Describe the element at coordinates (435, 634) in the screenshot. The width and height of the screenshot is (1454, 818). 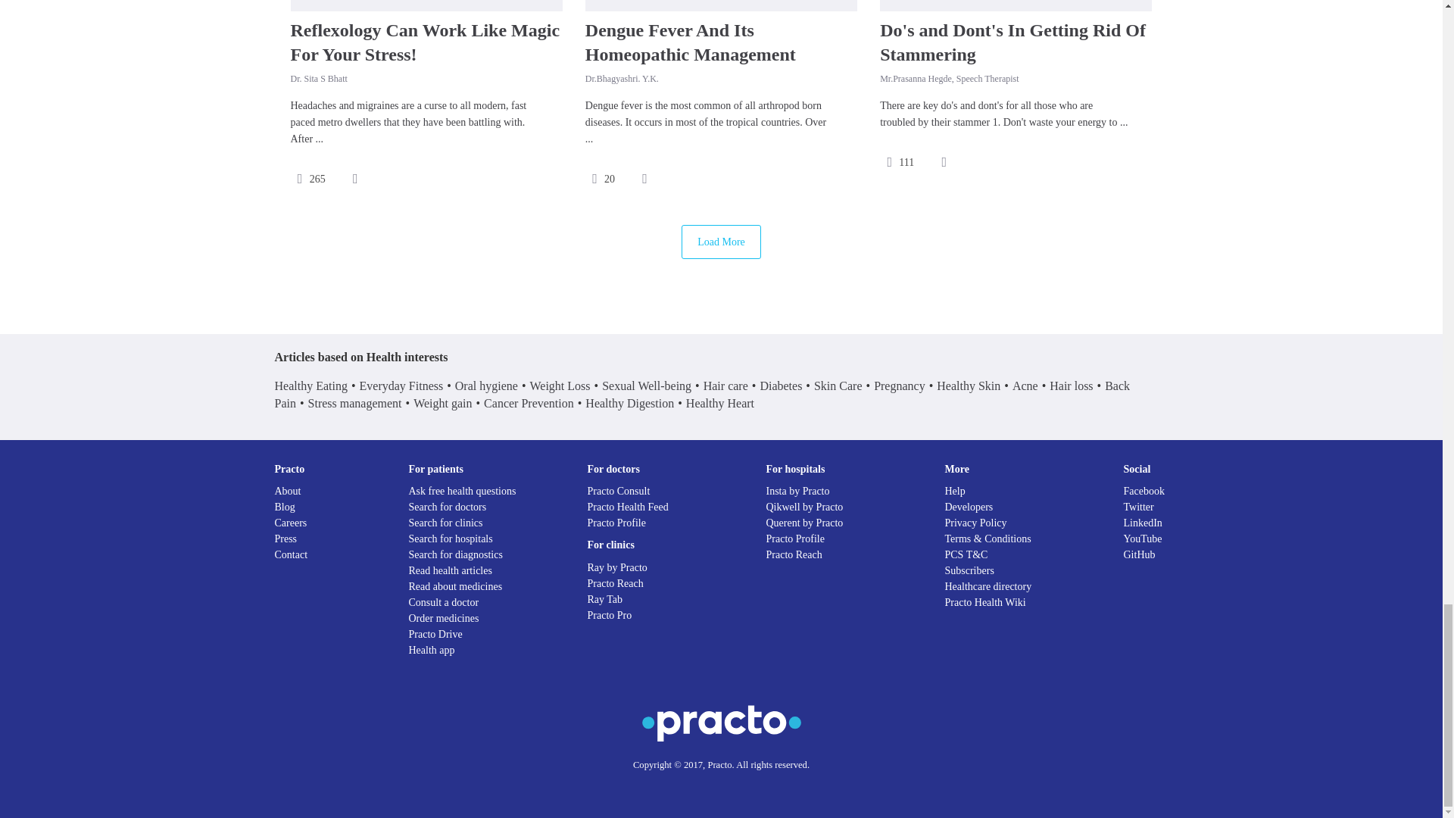
I see `Practo Drive` at that location.